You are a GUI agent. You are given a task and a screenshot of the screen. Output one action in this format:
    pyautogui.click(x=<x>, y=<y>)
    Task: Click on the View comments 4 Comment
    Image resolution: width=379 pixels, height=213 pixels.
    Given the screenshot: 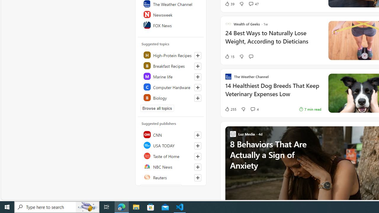 What is the action you would take?
    pyautogui.click(x=254, y=109)
    